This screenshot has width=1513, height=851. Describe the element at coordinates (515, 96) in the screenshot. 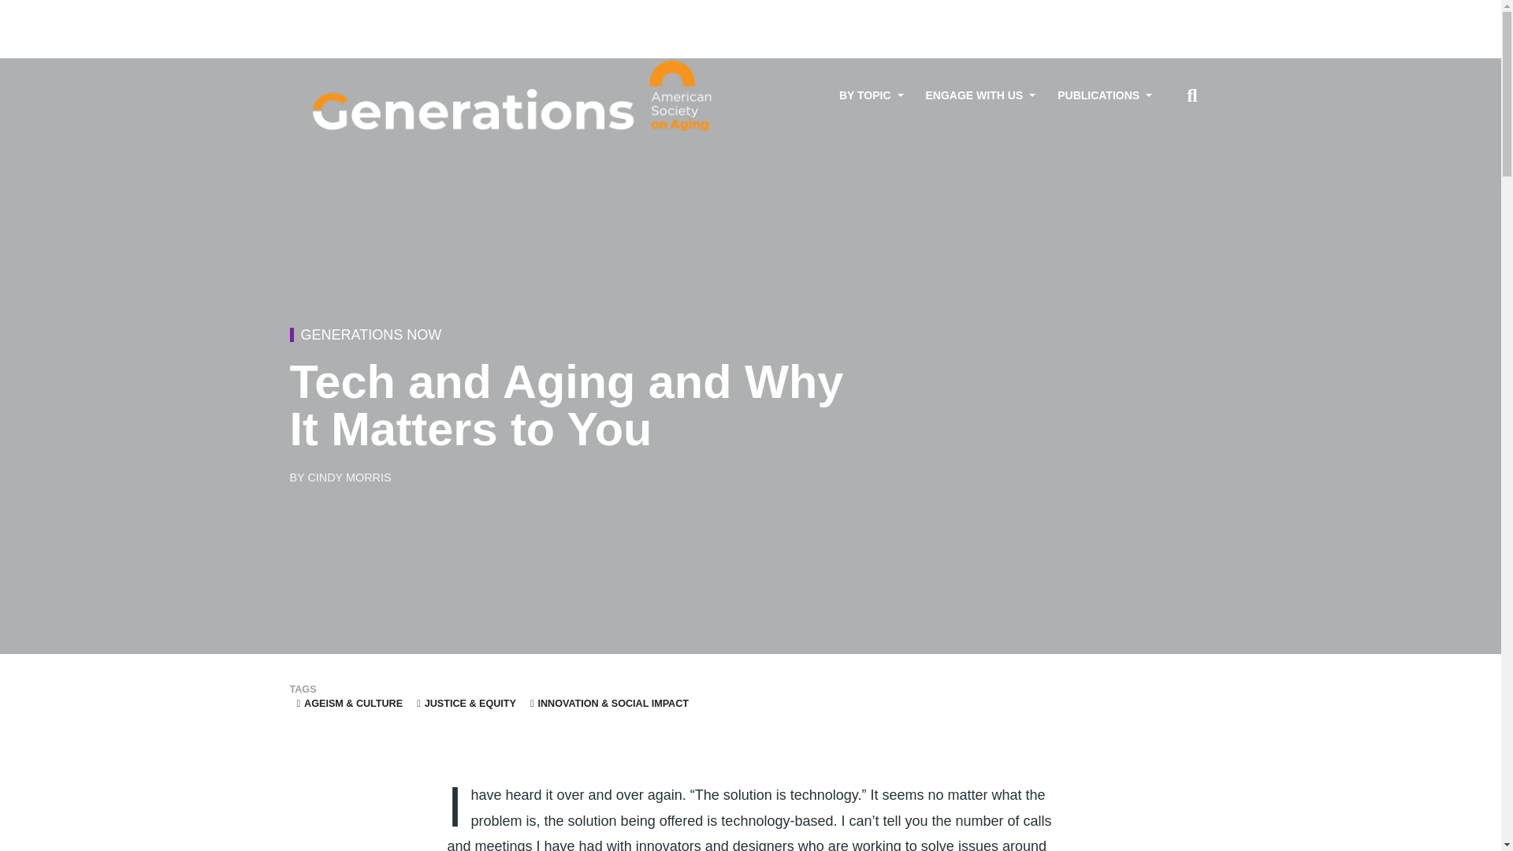

I see `Home` at that location.